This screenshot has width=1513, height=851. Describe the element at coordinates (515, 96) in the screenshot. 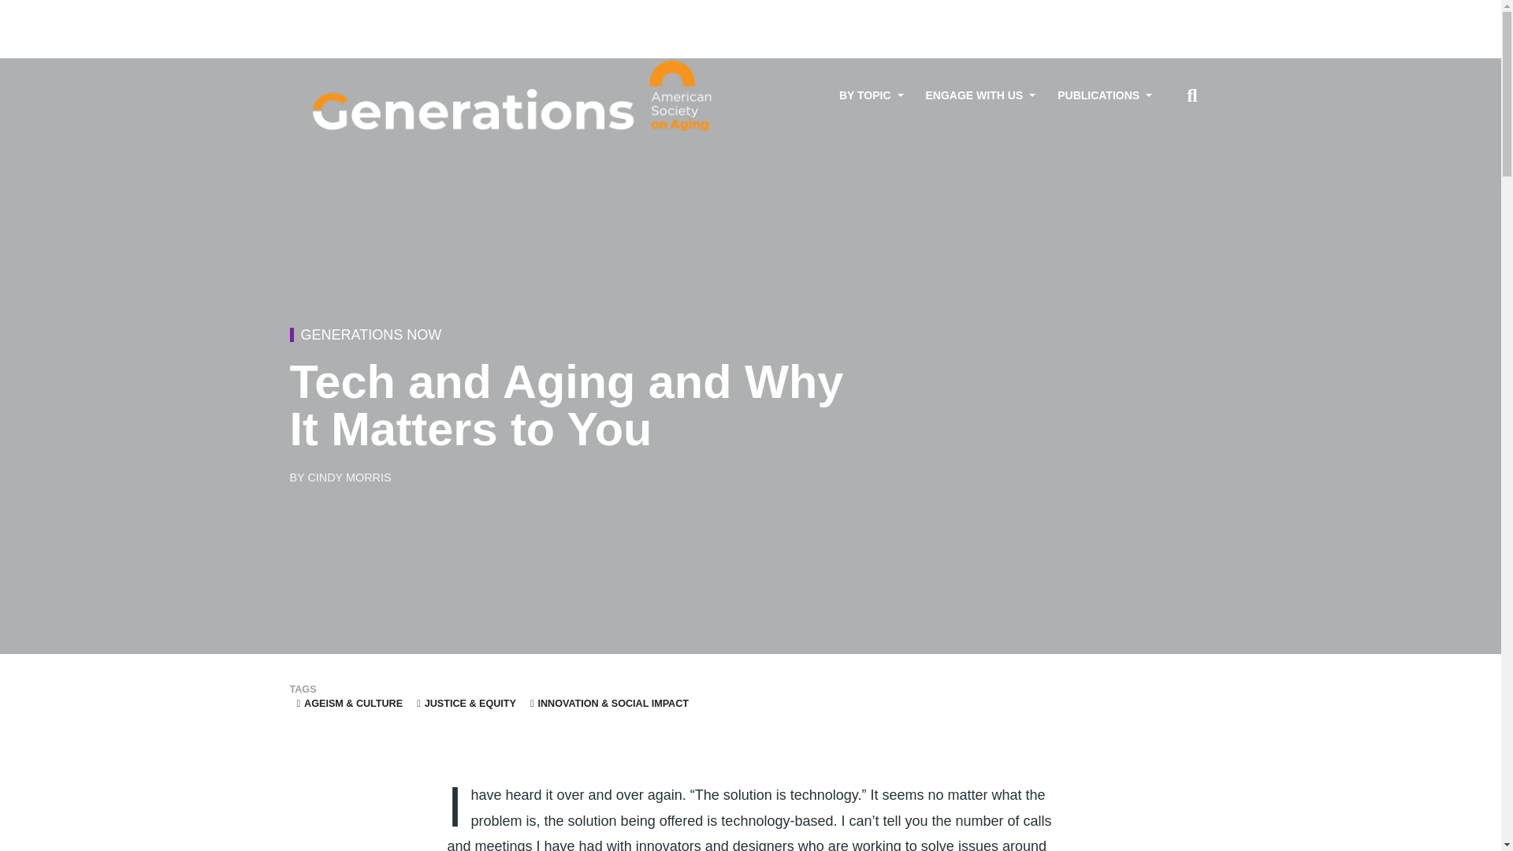

I see `Home` at that location.